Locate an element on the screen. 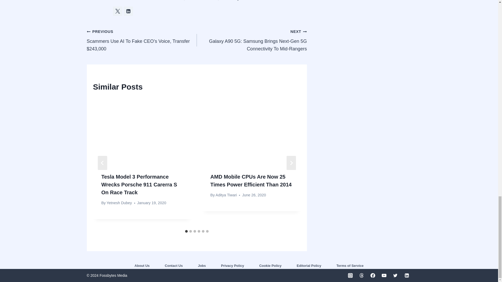 The width and height of the screenshot is (502, 282). Follow Charanjeet Singh on X formerly Twitter is located at coordinates (118, 11).